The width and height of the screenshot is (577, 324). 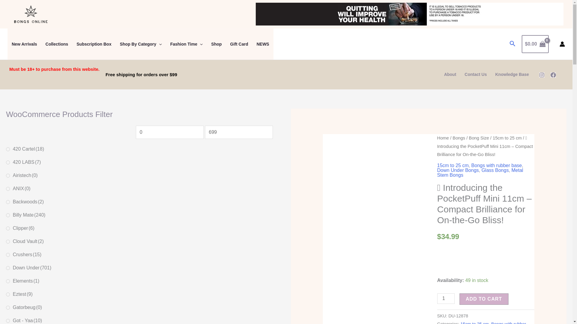 What do you see at coordinates (8, 268) in the screenshot?
I see `145` at bounding box center [8, 268].